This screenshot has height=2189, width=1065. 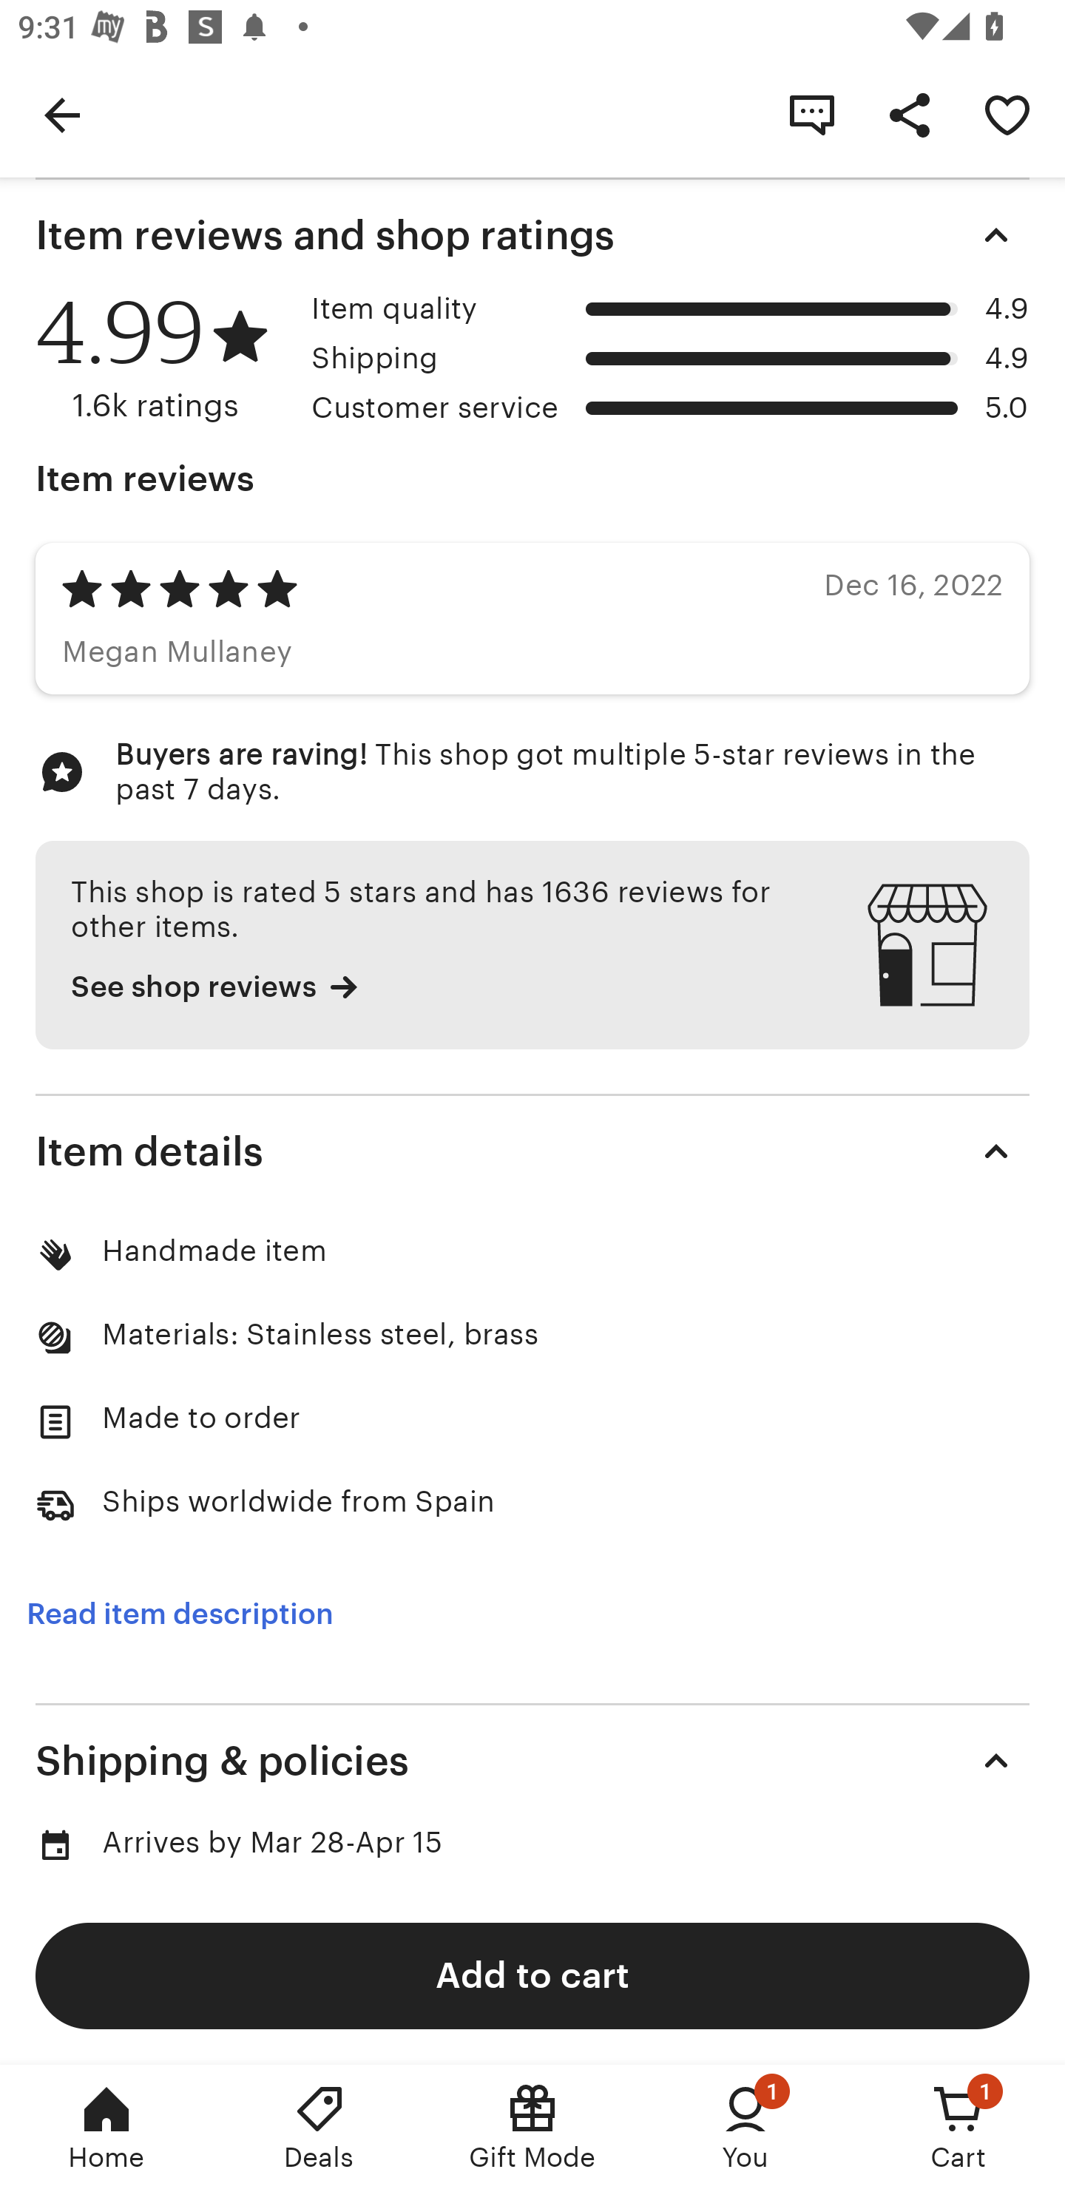 I want to click on Cart, 1 new notification Cart, so click(x=958, y=2127).